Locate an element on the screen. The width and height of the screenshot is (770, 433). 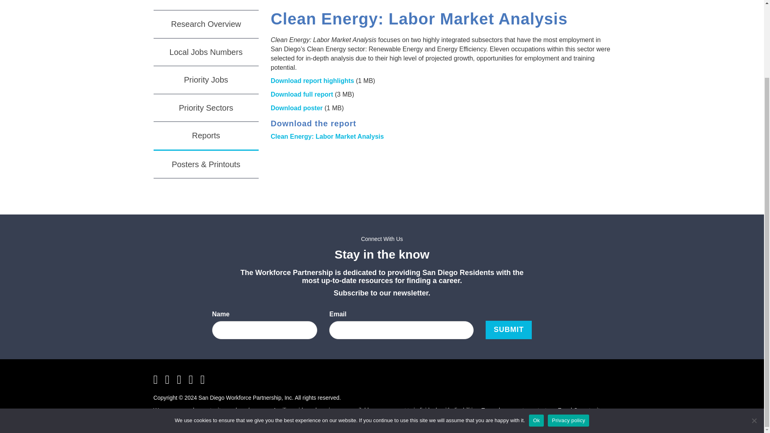
SUBMIT is located at coordinates (509, 330).